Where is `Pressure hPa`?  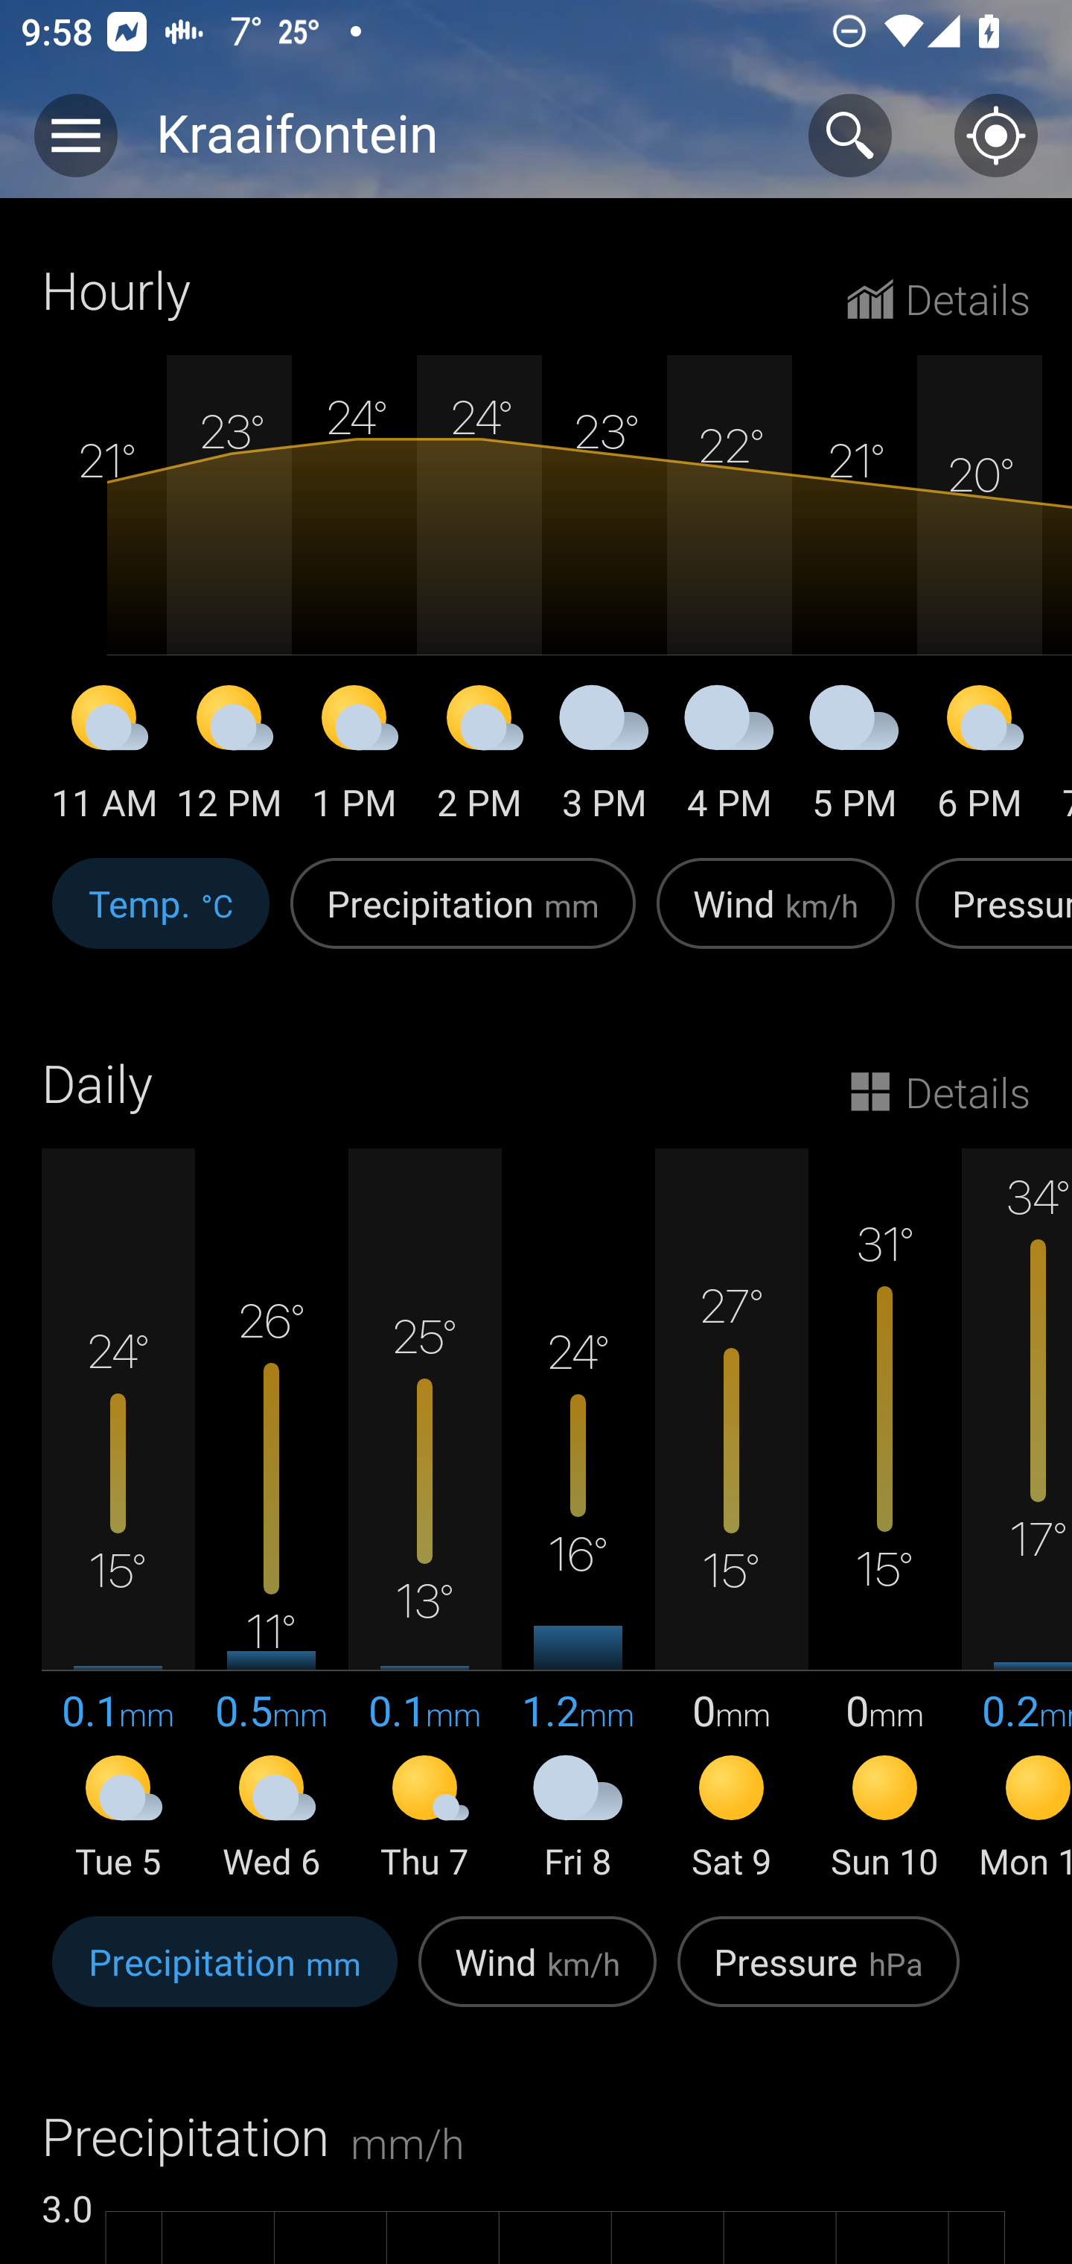
Pressure hPa is located at coordinates (818, 1977).